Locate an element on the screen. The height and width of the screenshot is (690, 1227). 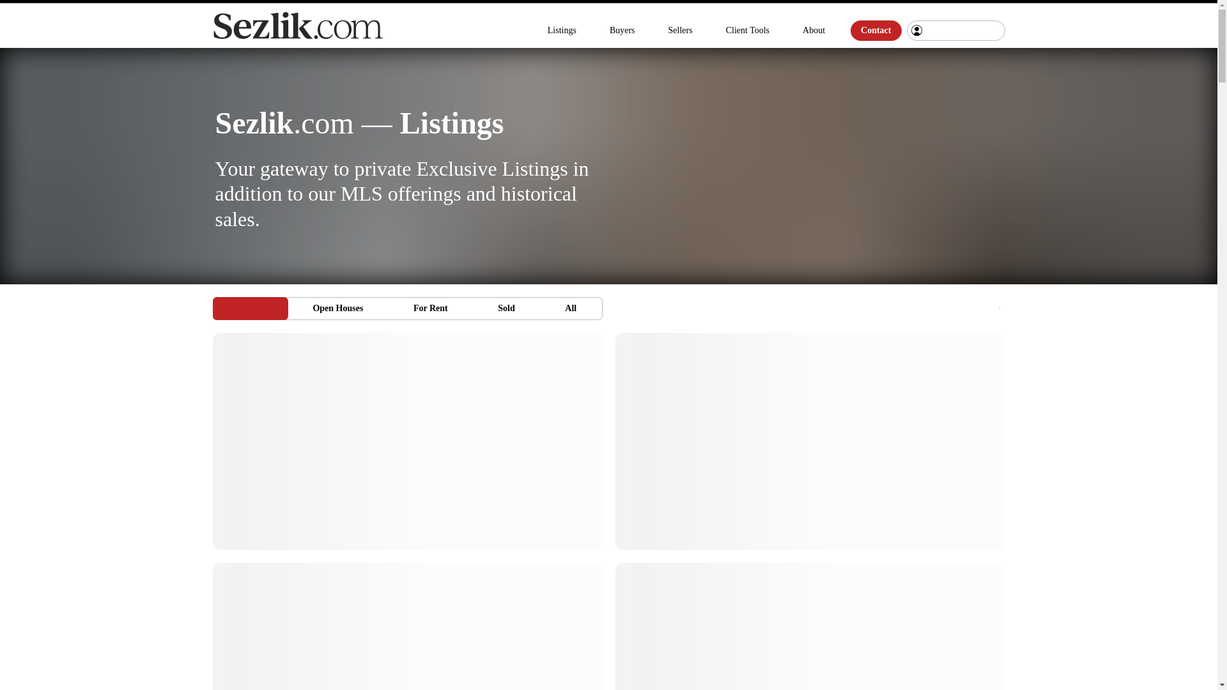
Client Tools is located at coordinates (747, 31).